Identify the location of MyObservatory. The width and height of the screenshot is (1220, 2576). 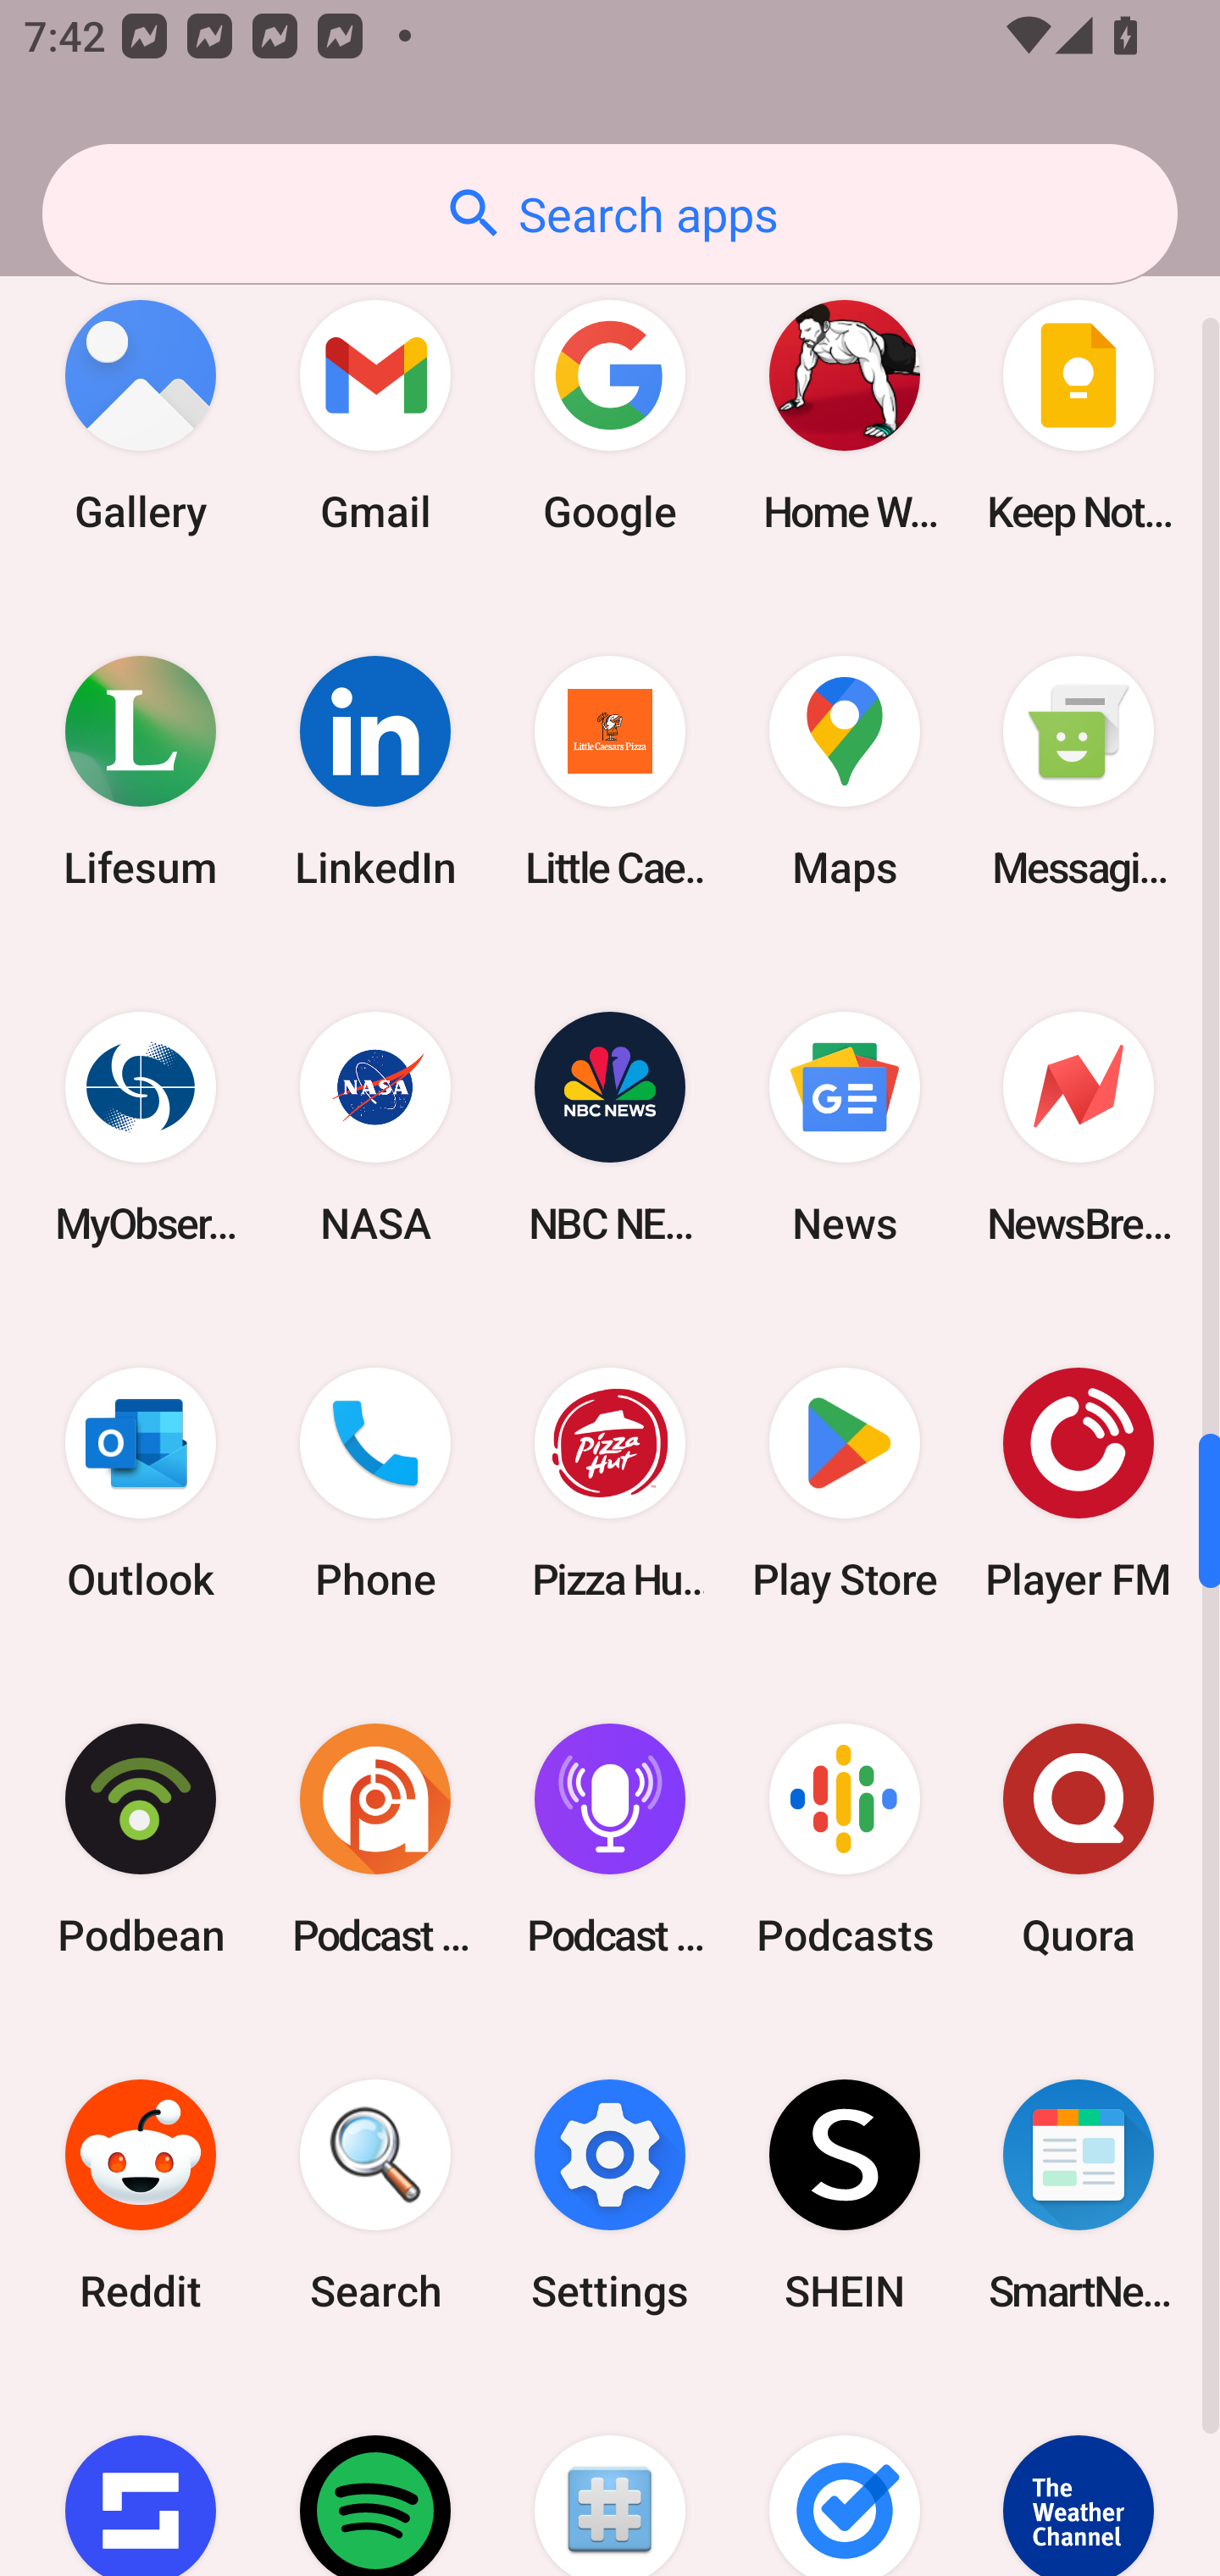
(141, 1128).